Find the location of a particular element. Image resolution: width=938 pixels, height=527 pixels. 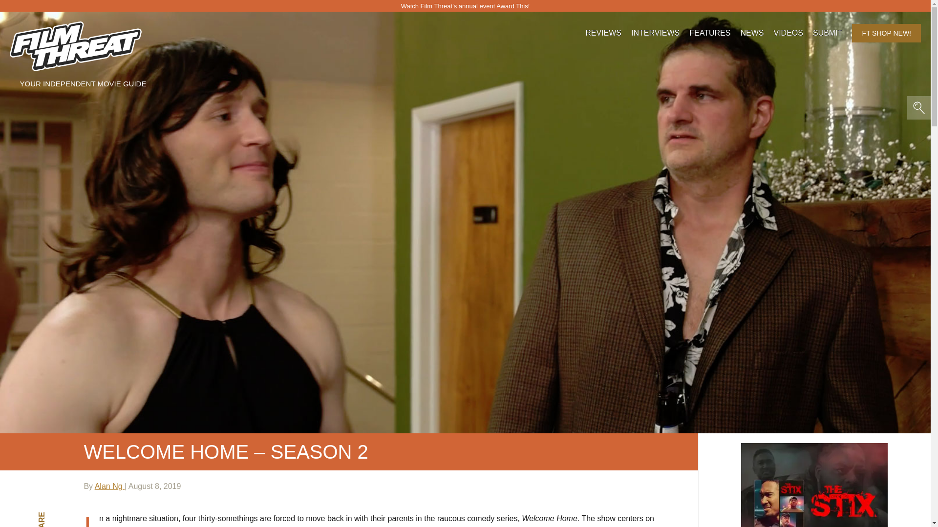

FEATURES is located at coordinates (710, 33).